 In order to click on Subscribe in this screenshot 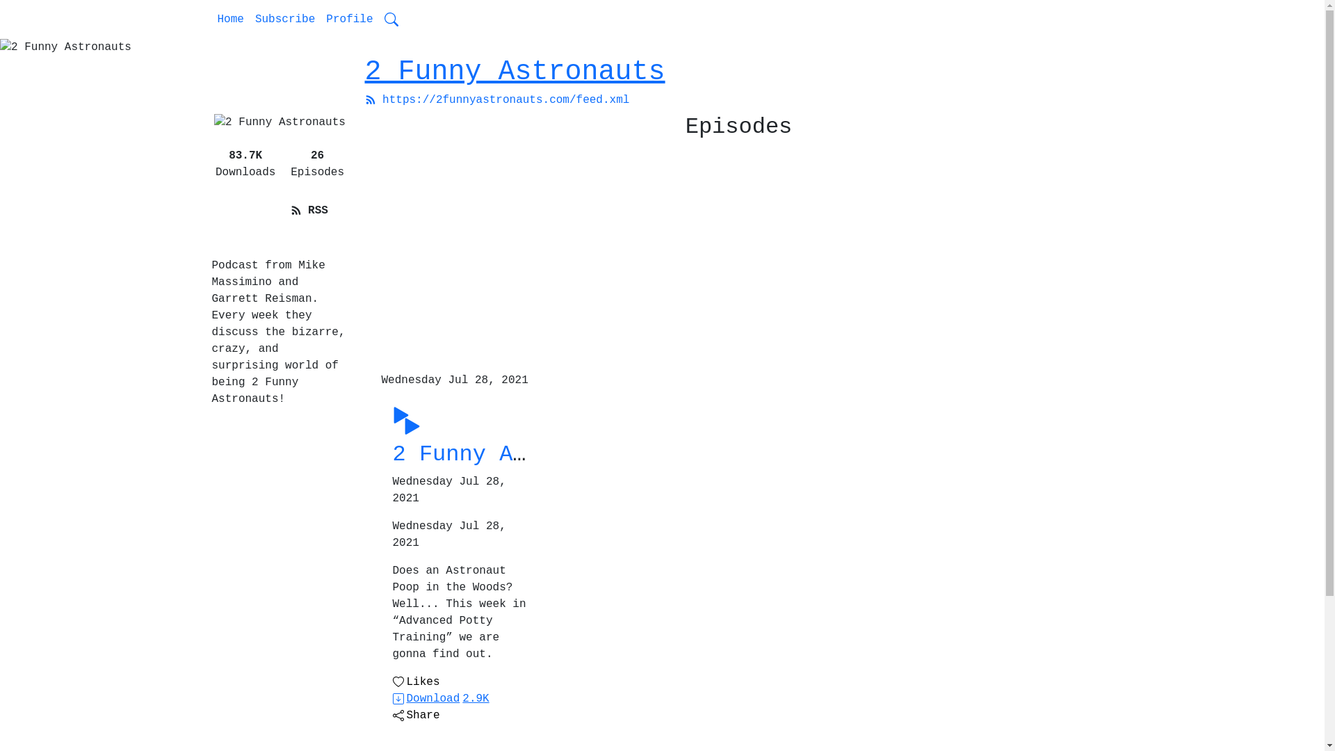, I will do `click(285, 19)`.